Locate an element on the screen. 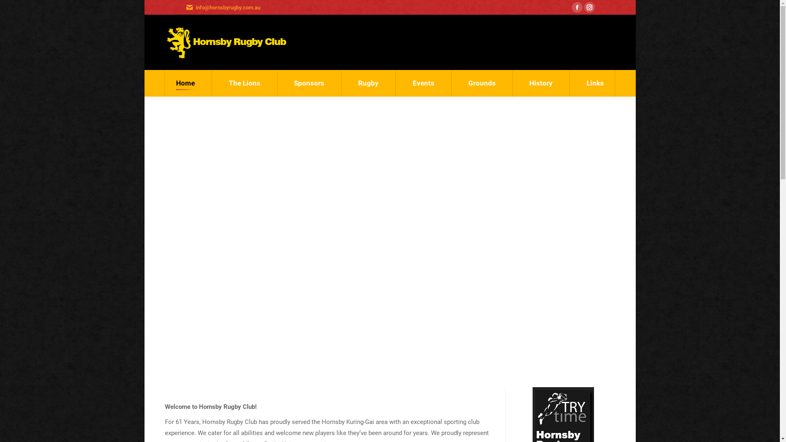  Instagram page opens in new window is located at coordinates (589, 7).